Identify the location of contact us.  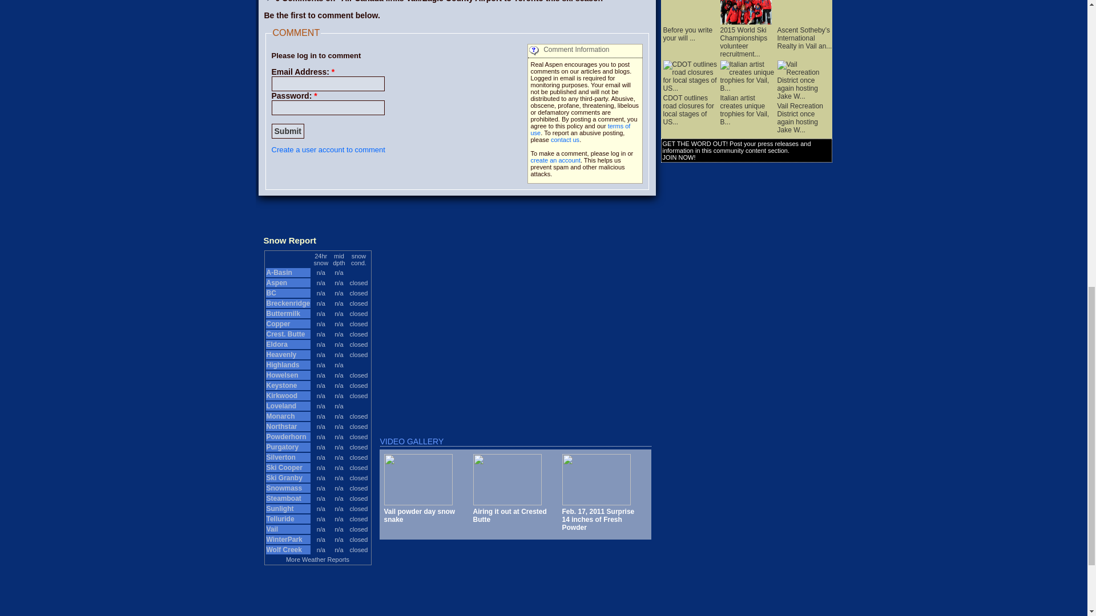
(565, 139).